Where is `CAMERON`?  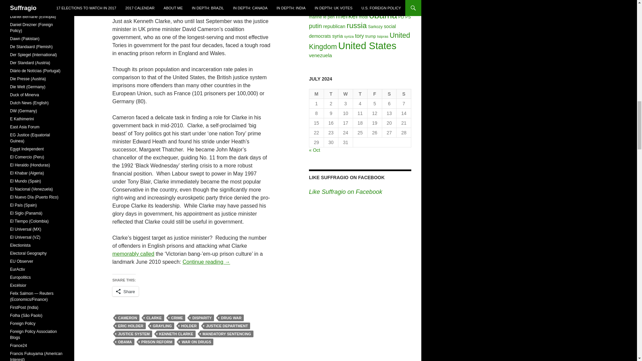 CAMERON is located at coordinates (127, 318).